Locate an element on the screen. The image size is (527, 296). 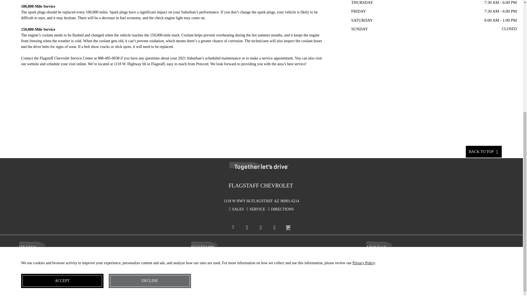
Value Your Trade is located at coordinates (60, 266).